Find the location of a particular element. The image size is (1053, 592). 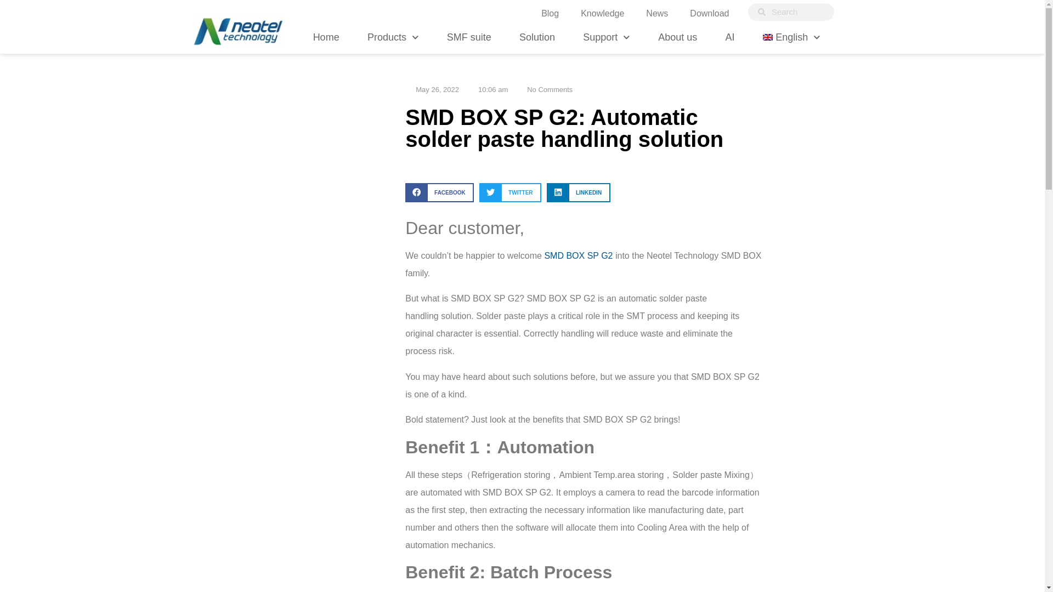

About us is located at coordinates (677, 37).